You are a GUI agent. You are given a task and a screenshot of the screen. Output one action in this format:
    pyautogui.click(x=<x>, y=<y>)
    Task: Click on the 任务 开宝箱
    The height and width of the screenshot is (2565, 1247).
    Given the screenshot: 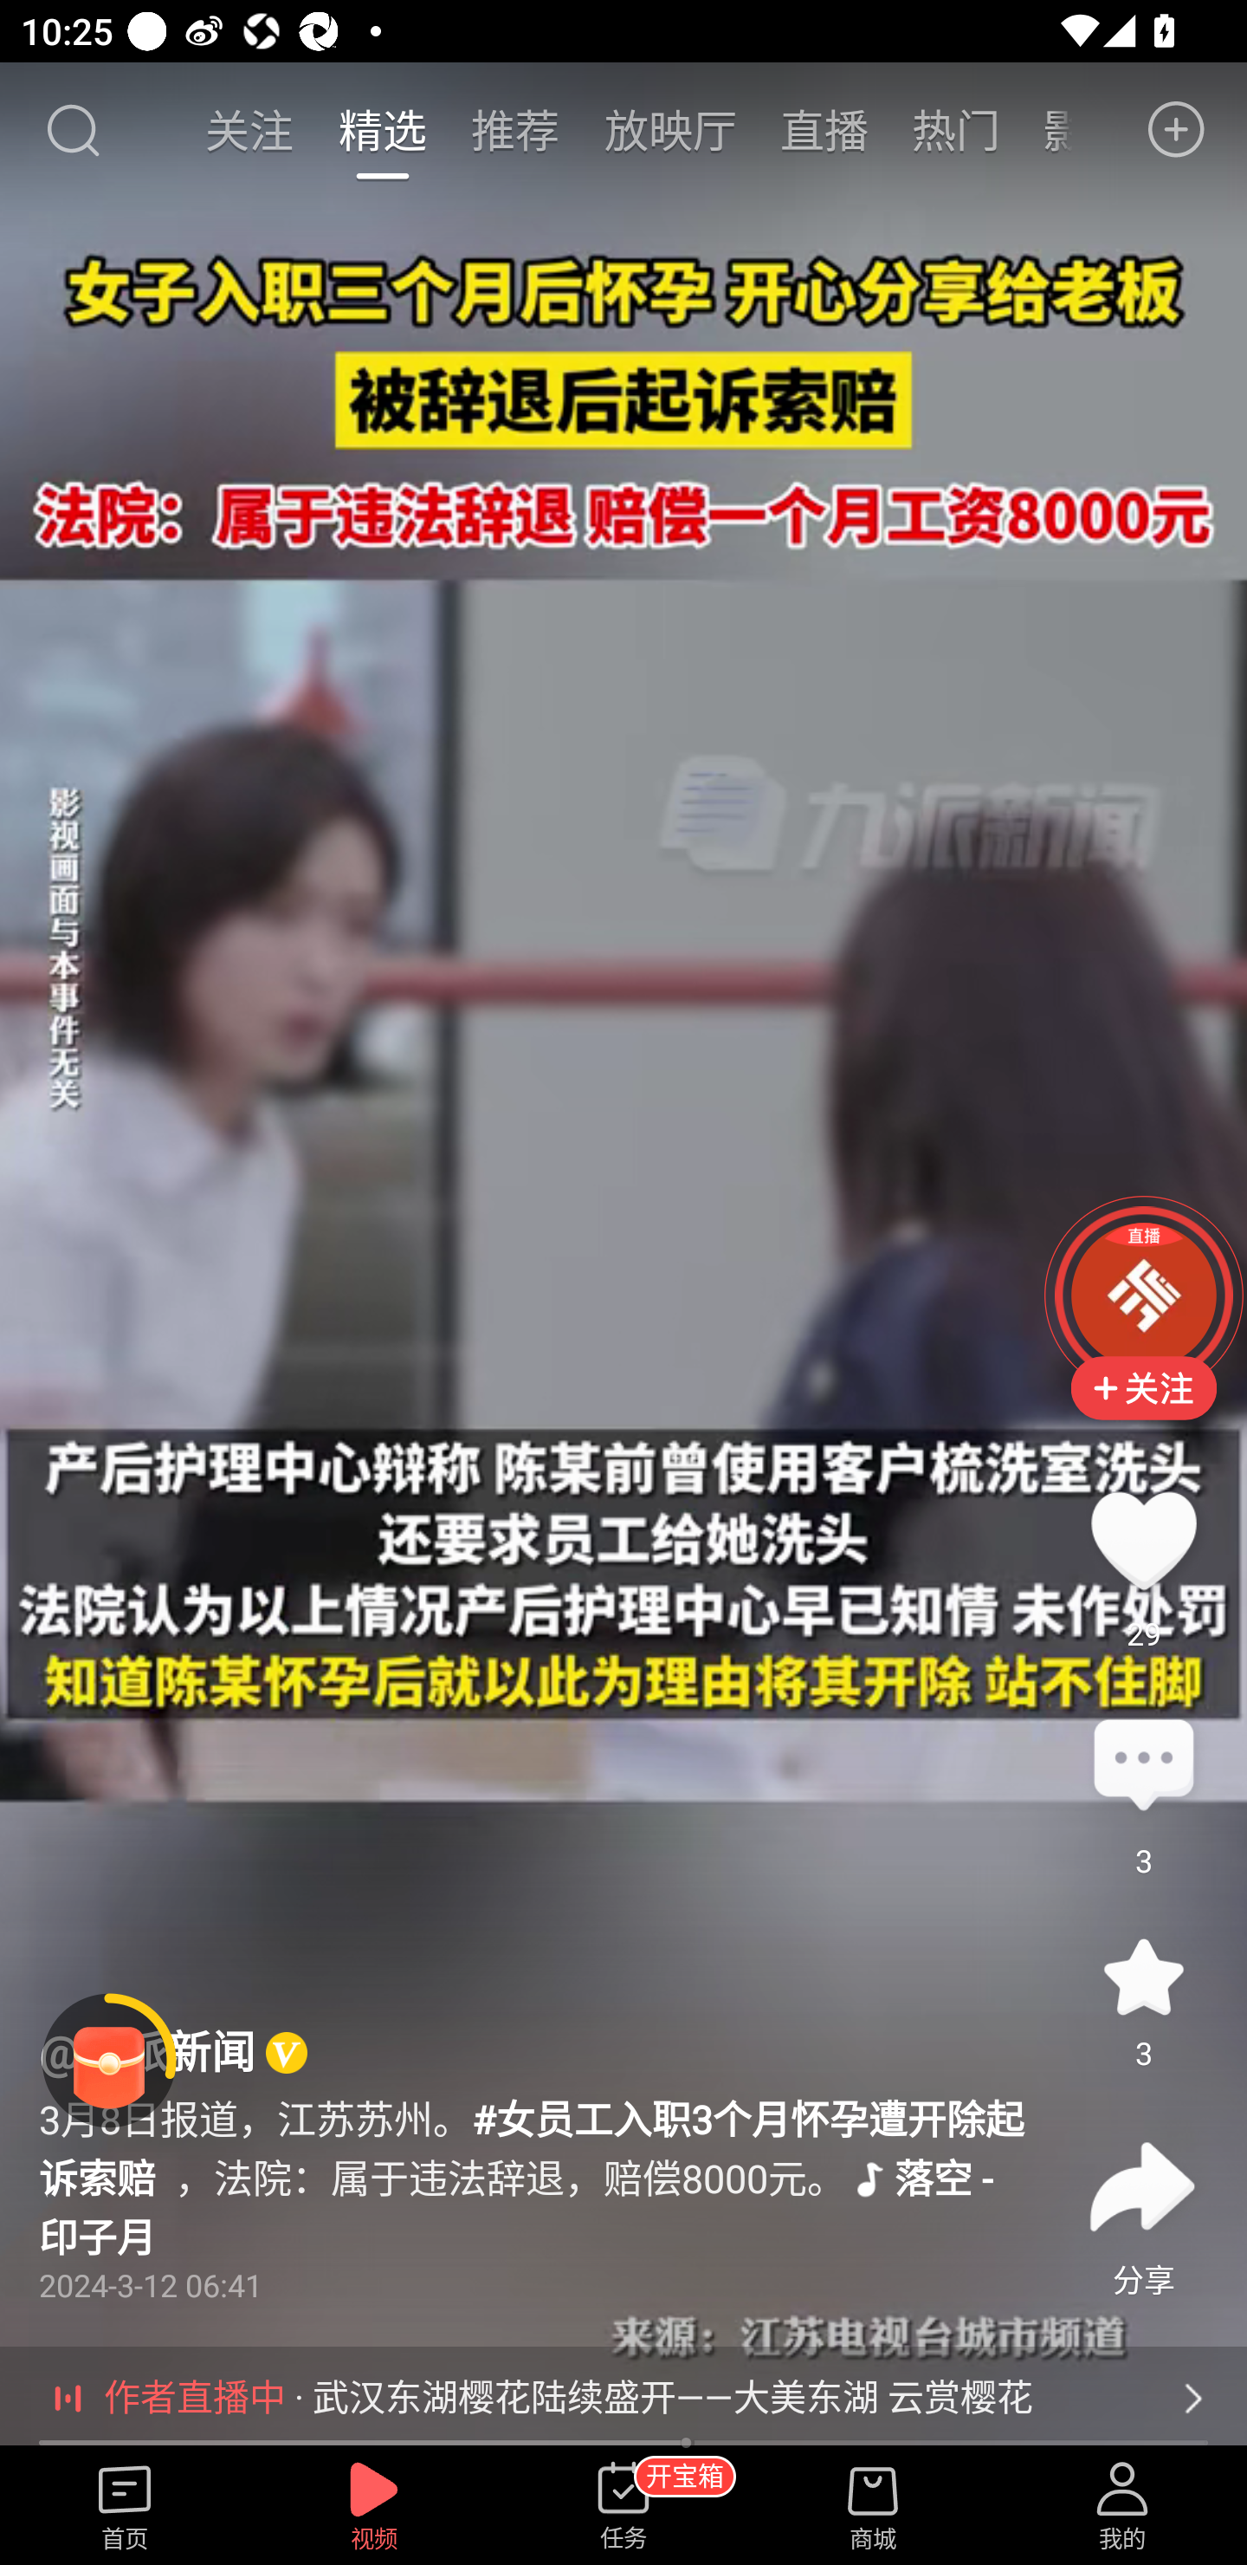 What is the action you would take?
    pyautogui.click(x=623, y=2507)
    